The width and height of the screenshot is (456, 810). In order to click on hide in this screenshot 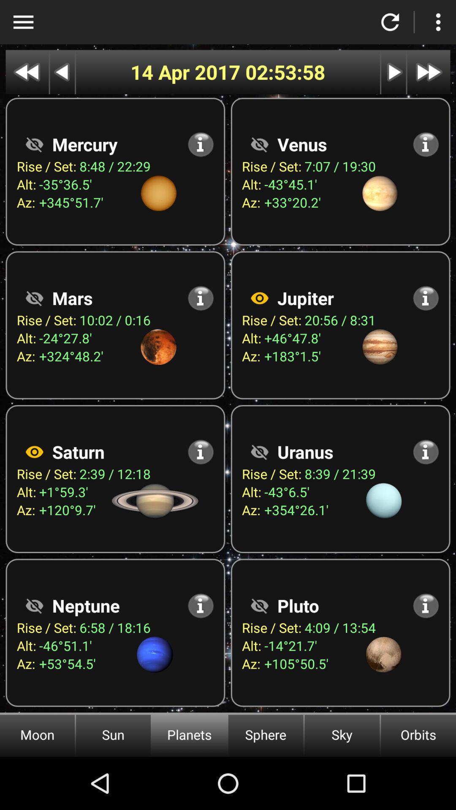, I will do `click(34, 144)`.